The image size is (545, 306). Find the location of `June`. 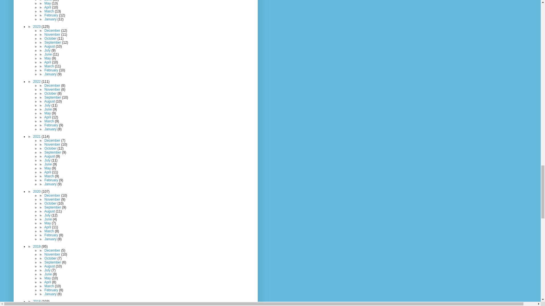

June is located at coordinates (49, 1).